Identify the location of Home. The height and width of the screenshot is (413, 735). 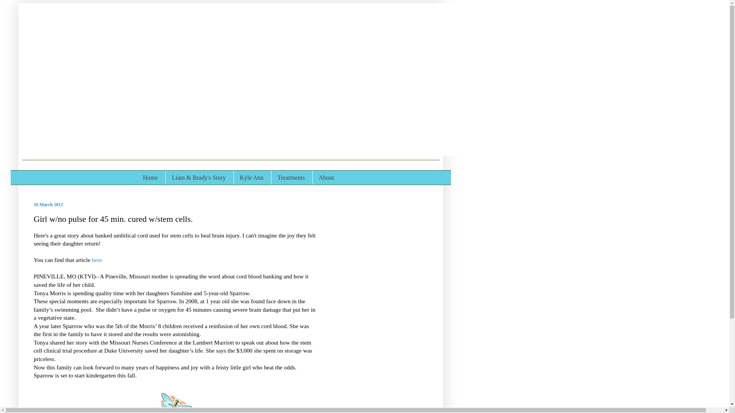
(150, 177).